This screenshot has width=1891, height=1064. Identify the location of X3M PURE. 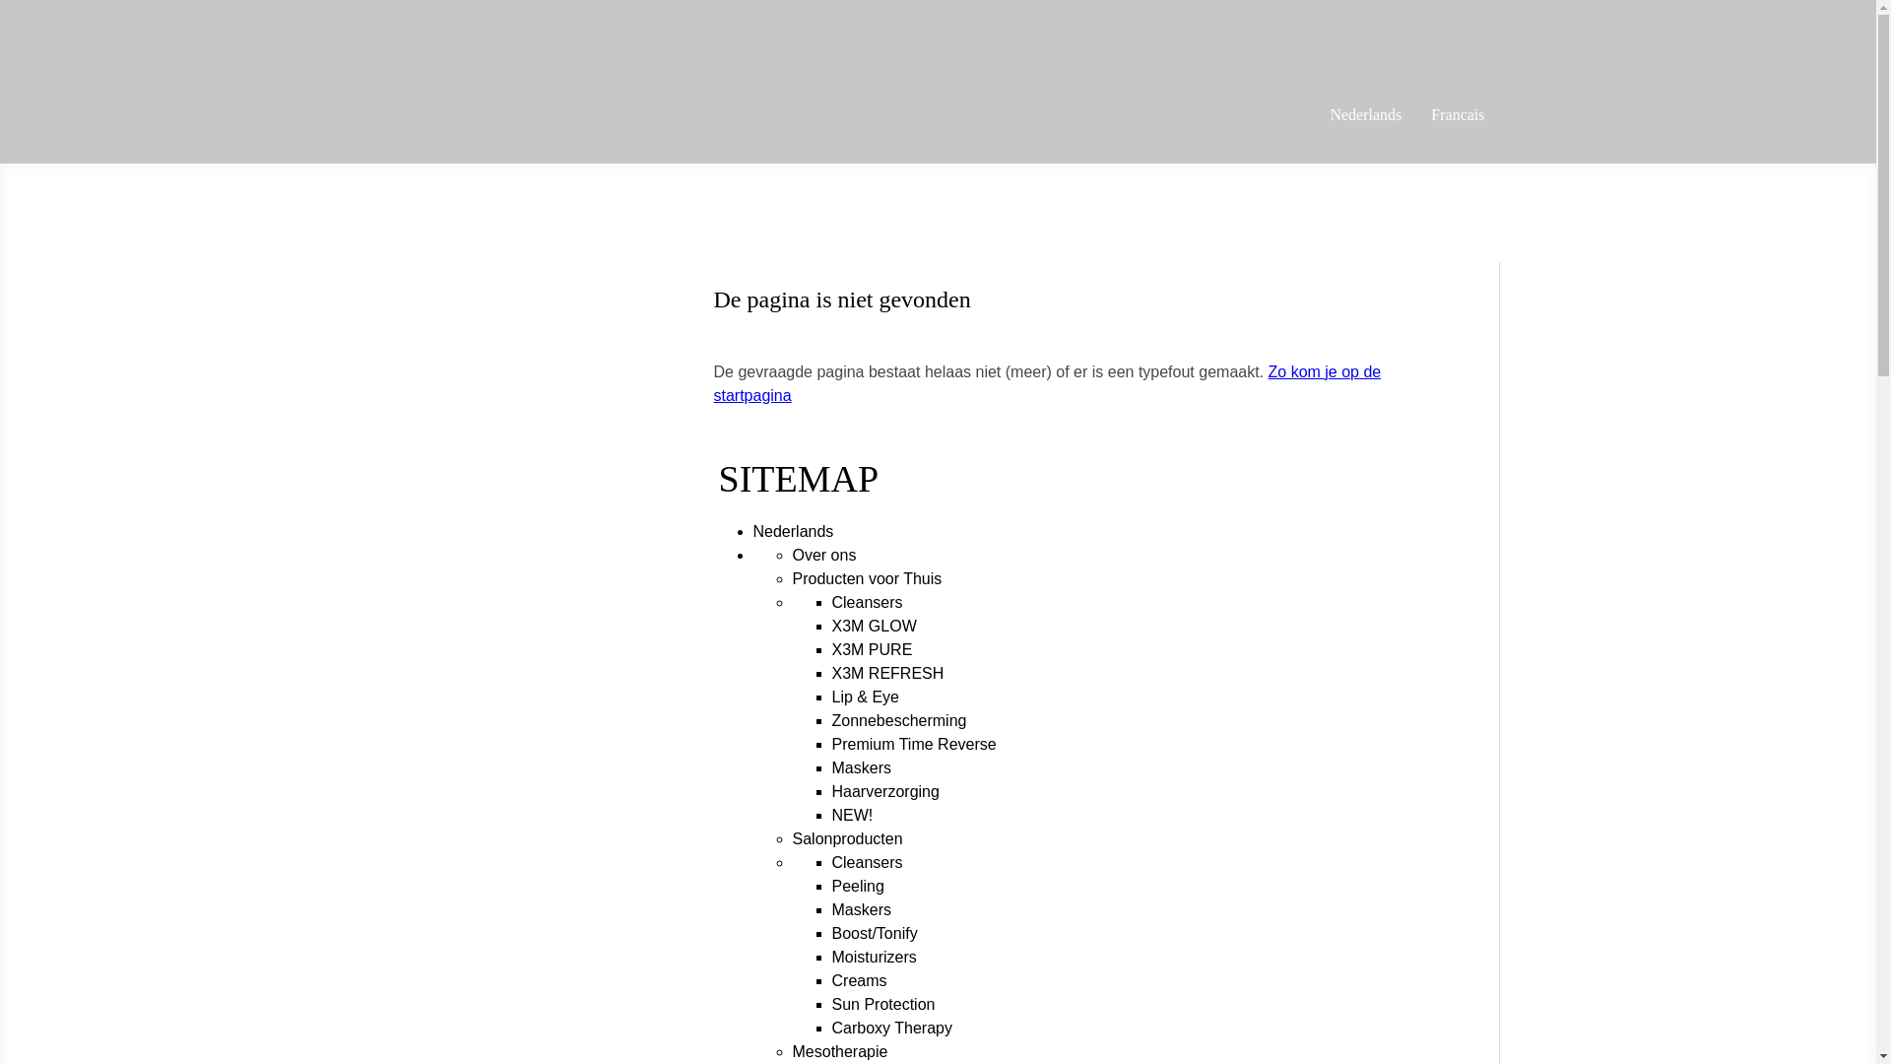
(872, 650).